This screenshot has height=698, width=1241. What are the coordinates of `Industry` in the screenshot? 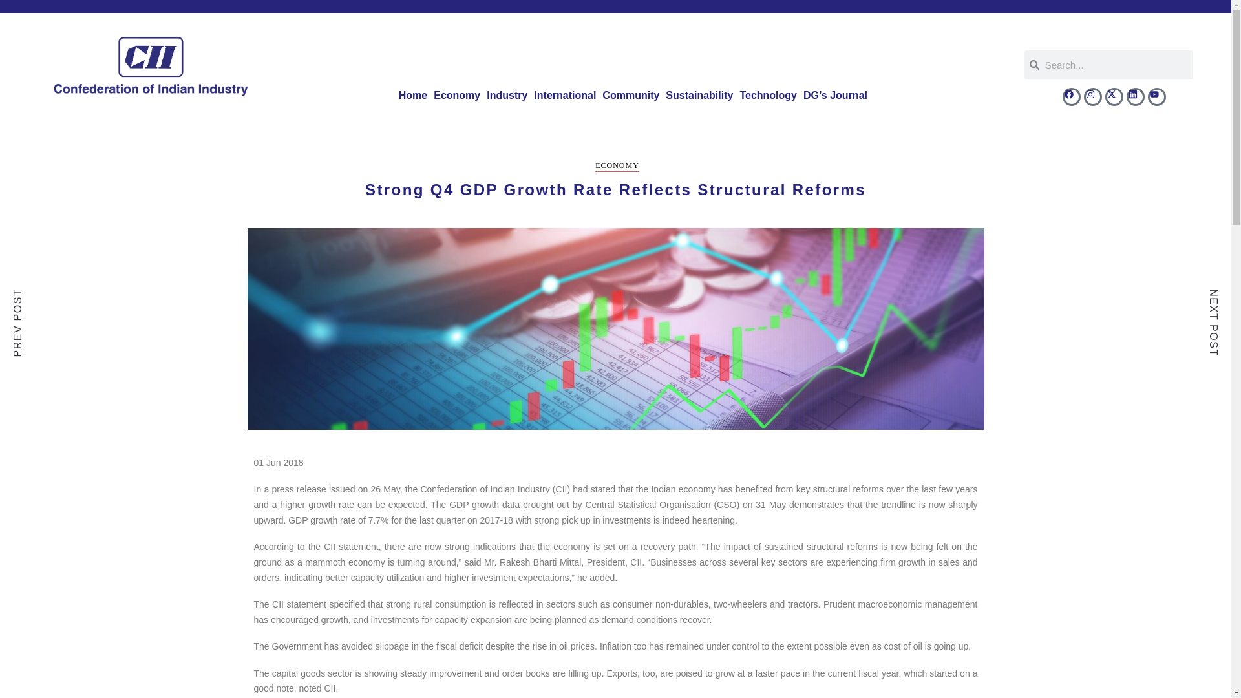 It's located at (507, 96).